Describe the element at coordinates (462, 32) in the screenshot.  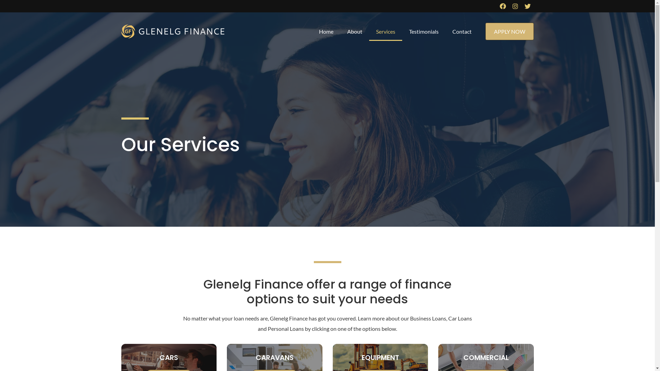
I see `Contact` at that location.